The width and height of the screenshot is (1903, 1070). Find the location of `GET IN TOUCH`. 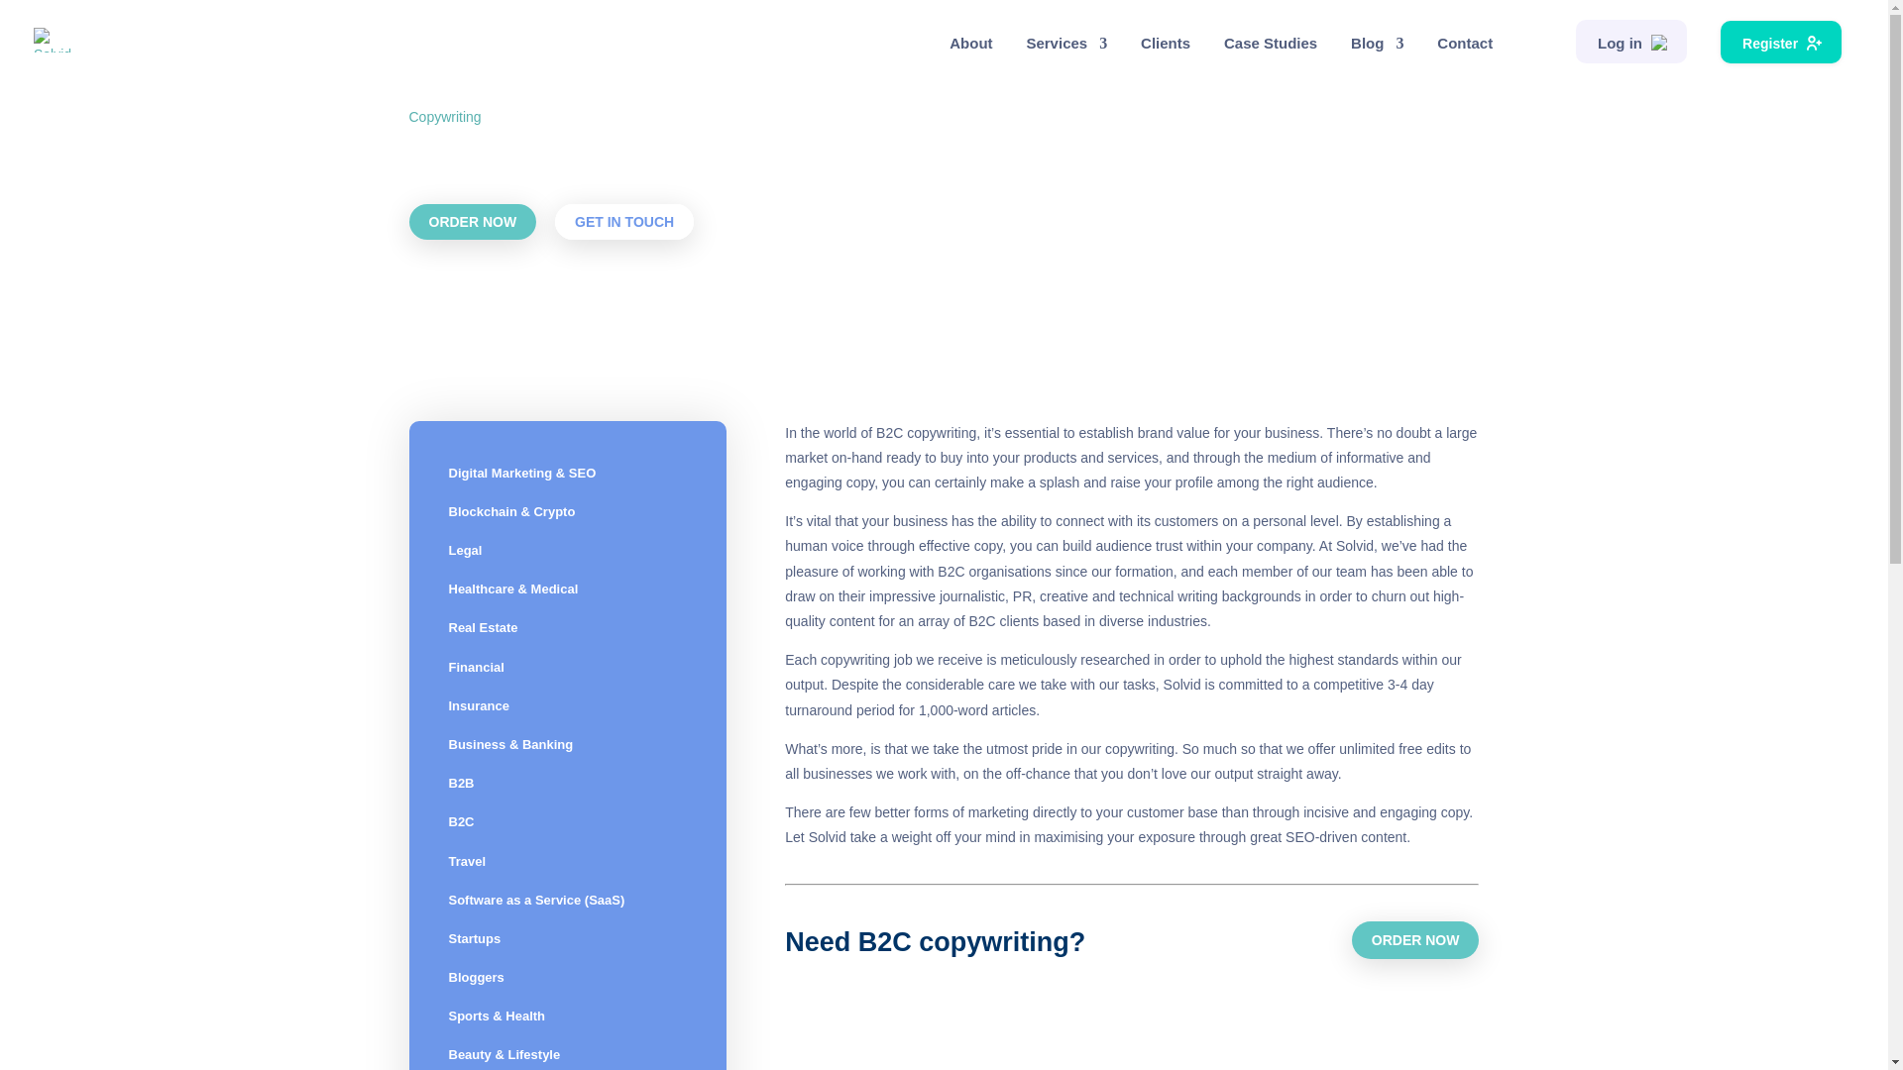

GET IN TOUCH is located at coordinates (624, 222).